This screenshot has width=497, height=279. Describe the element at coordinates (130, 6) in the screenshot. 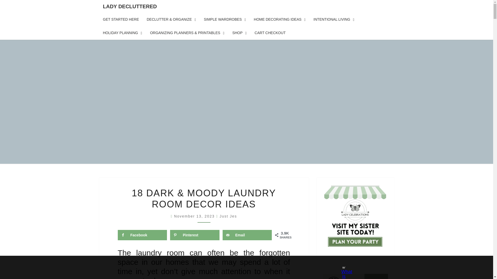

I see `LADY DECLUTTERED` at that location.